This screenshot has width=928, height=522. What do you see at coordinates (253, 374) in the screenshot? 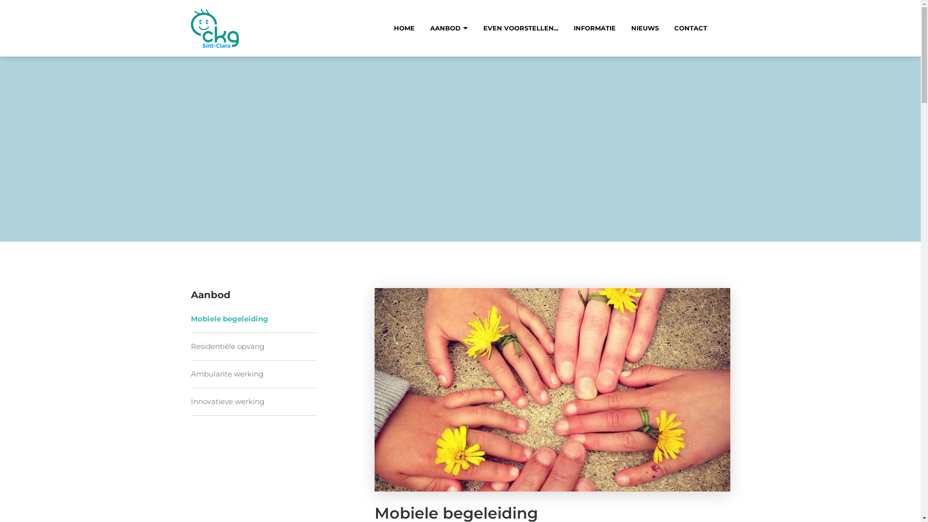
I see `Ambulante werking` at bounding box center [253, 374].